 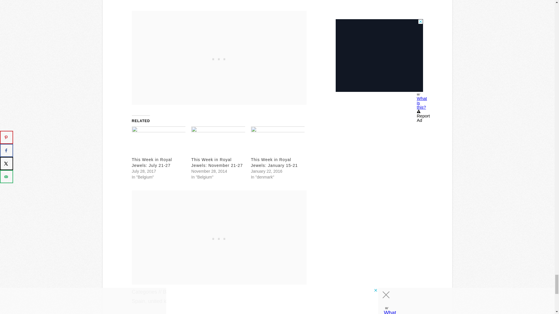 I want to click on This Week in Royal Jewels: November 21-27, so click(x=217, y=163).